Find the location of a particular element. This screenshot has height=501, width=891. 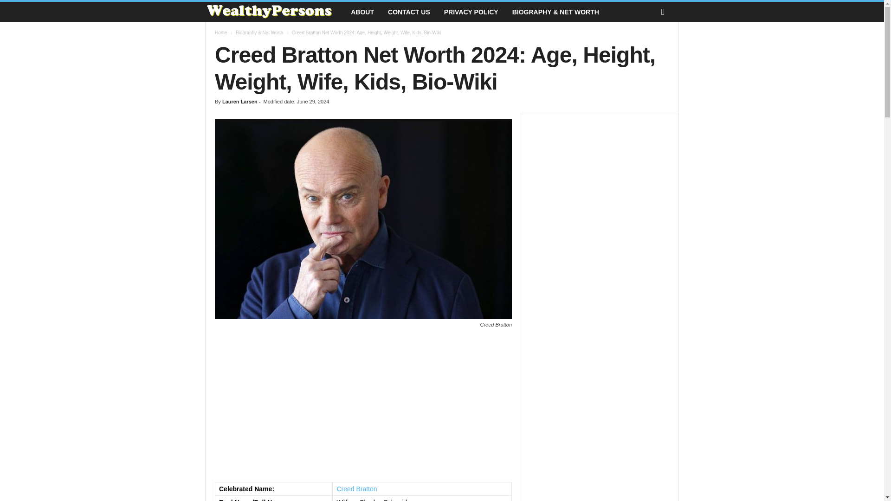

CONTACT US is located at coordinates (409, 12).